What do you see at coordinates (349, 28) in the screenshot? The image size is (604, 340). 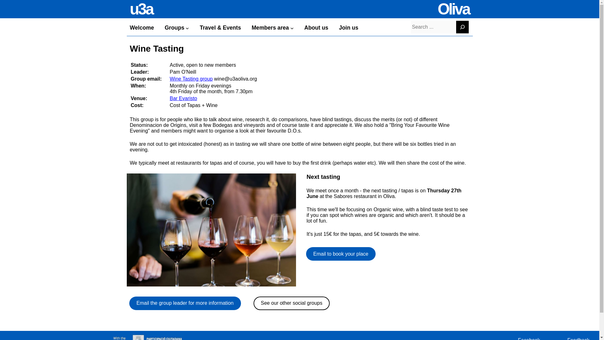 I see `Join us` at bounding box center [349, 28].